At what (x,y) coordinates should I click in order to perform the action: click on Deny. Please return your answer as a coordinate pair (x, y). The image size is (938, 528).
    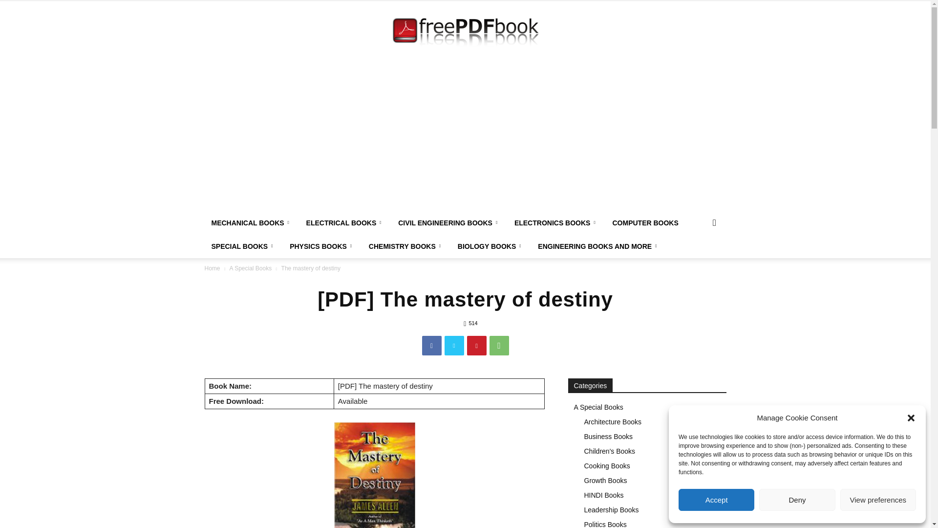
    Looking at the image, I should click on (796, 500).